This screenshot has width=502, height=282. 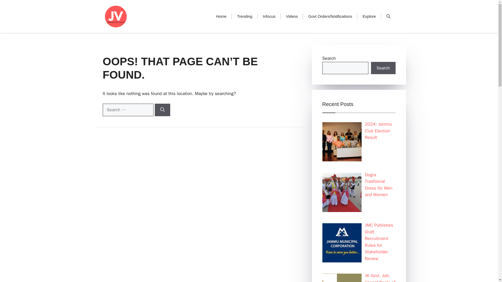 I want to click on Videos, so click(x=292, y=16).